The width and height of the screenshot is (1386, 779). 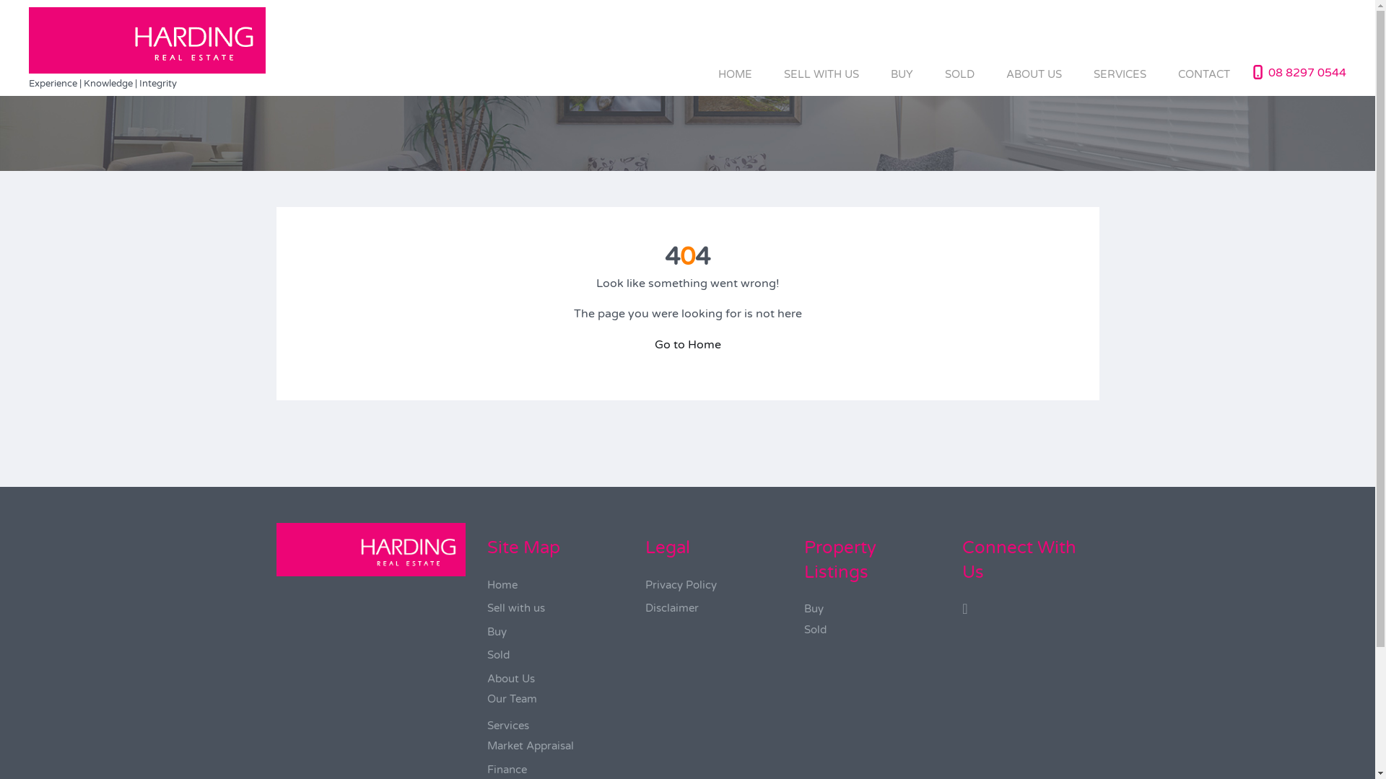 I want to click on ABOUT US, so click(x=1034, y=74).